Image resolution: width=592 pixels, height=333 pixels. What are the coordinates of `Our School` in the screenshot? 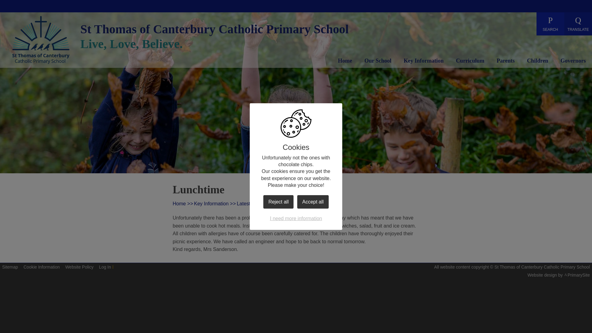 It's located at (378, 62).